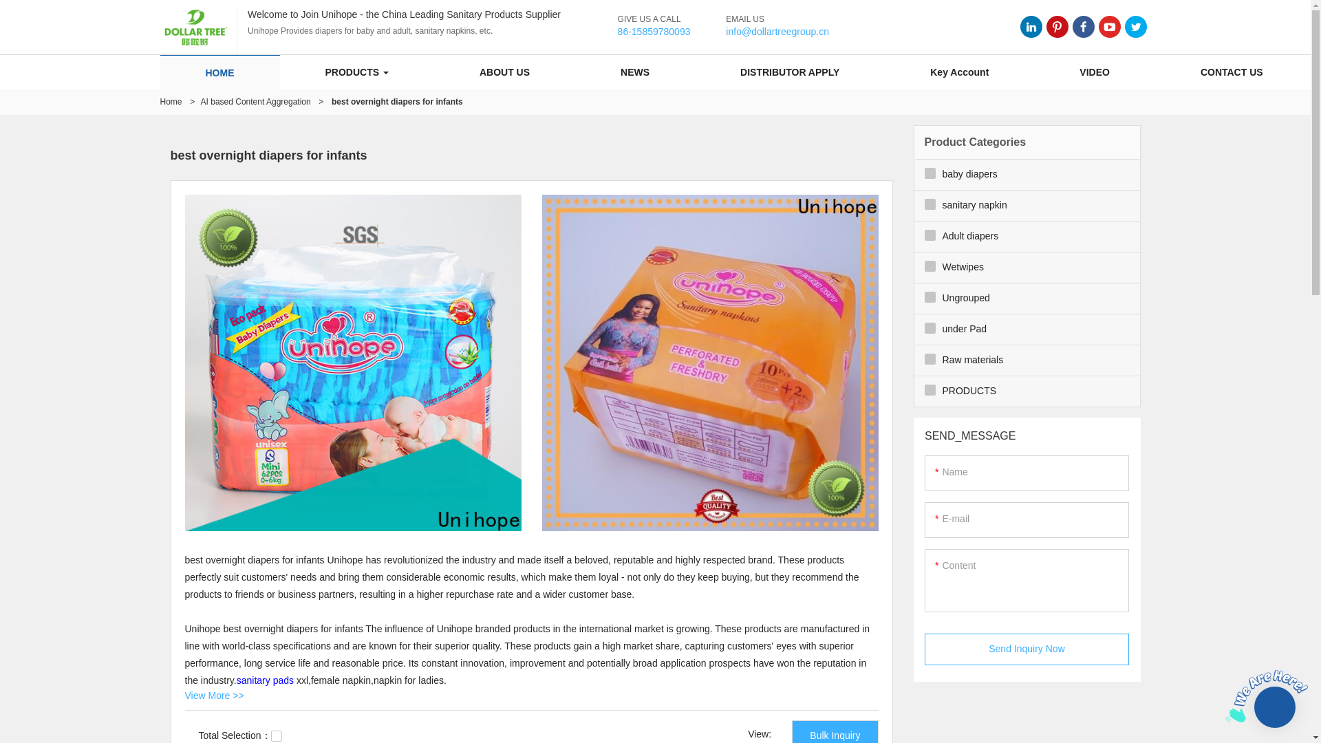 The height and width of the screenshot is (743, 1321). What do you see at coordinates (255, 102) in the screenshot?
I see `AI based Content Aggregation` at bounding box center [255, 102].